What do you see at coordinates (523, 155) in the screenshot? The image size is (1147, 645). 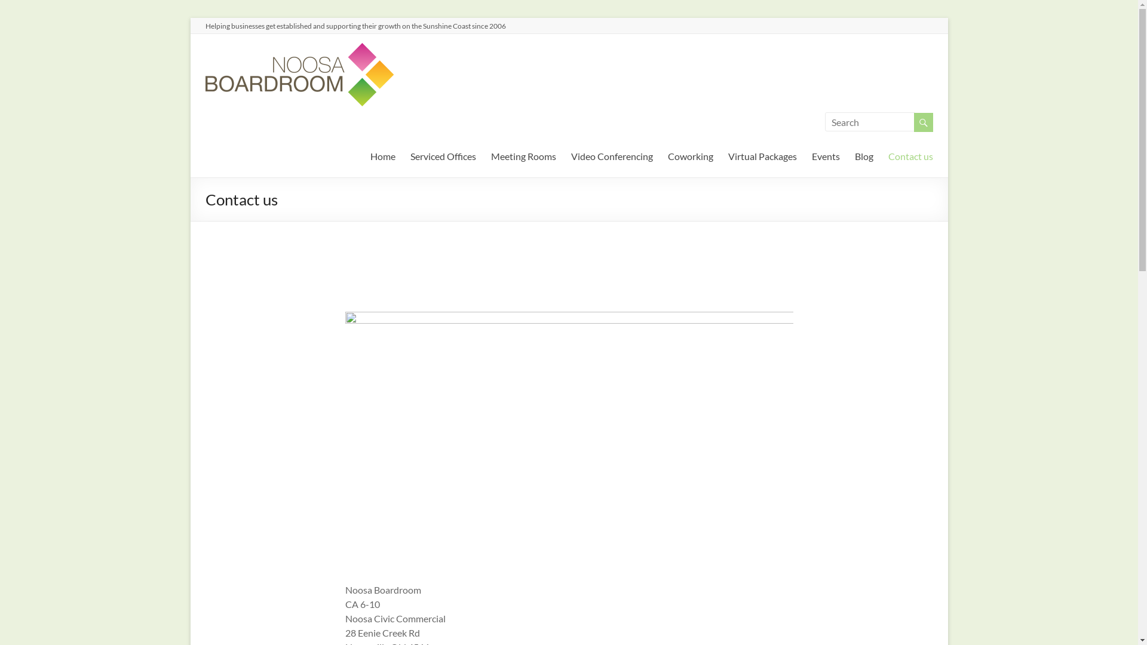 I see `Meeting Rooms` at bounding box center [523, 155].